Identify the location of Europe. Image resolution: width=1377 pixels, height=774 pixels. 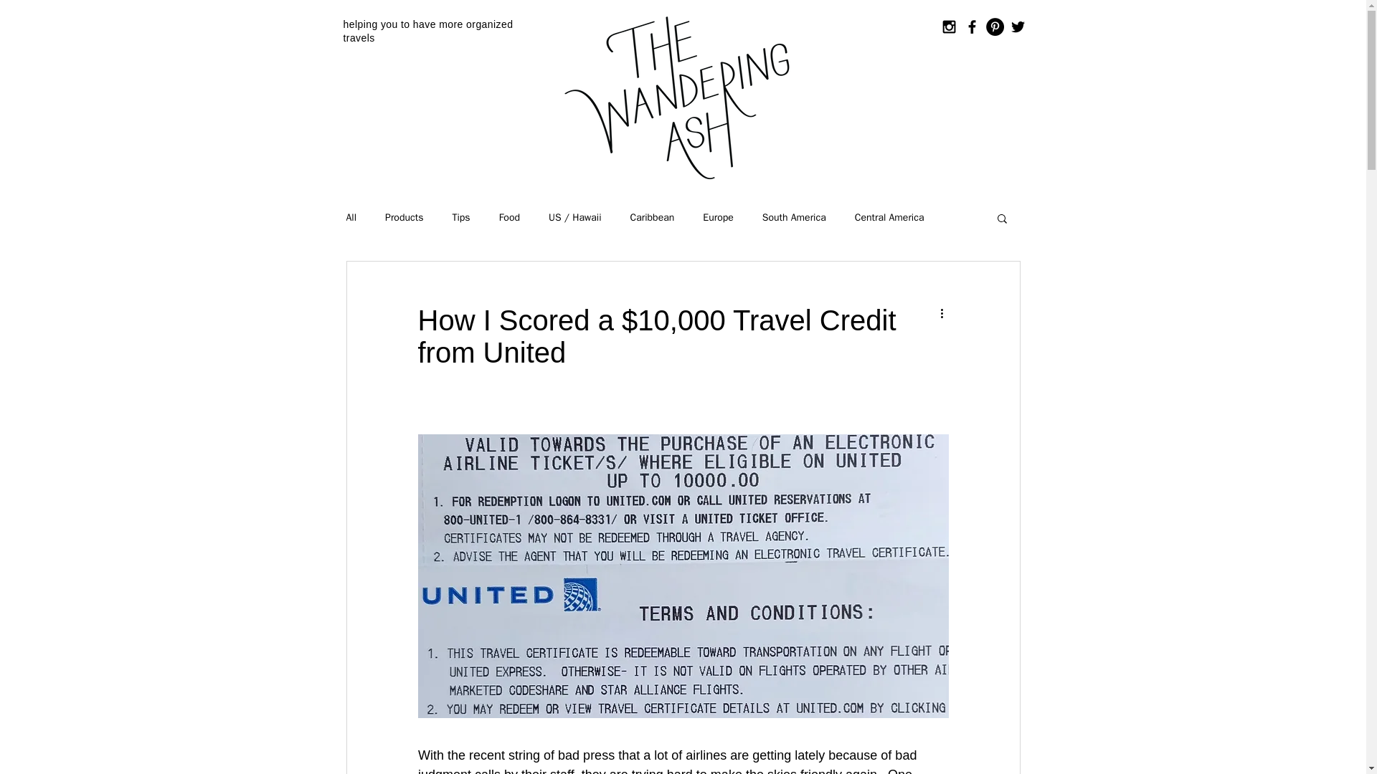
(718, 218).